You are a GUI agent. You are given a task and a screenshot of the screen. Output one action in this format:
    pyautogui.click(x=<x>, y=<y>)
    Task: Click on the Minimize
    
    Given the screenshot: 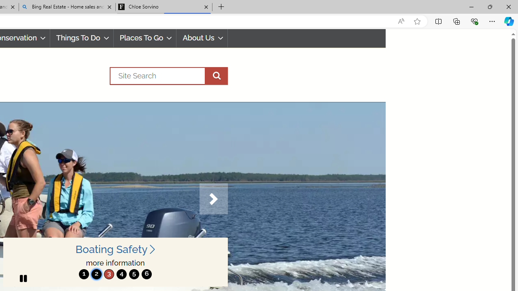 What is the action you would take?
    pyautogui.click(x=471, y=6)
    